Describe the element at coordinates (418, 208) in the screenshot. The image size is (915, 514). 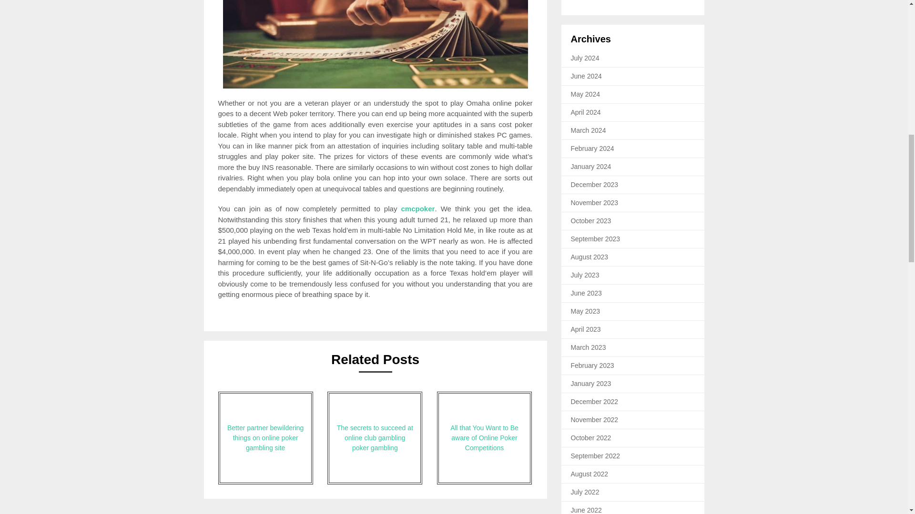
I see `cmcpoker` at that location.